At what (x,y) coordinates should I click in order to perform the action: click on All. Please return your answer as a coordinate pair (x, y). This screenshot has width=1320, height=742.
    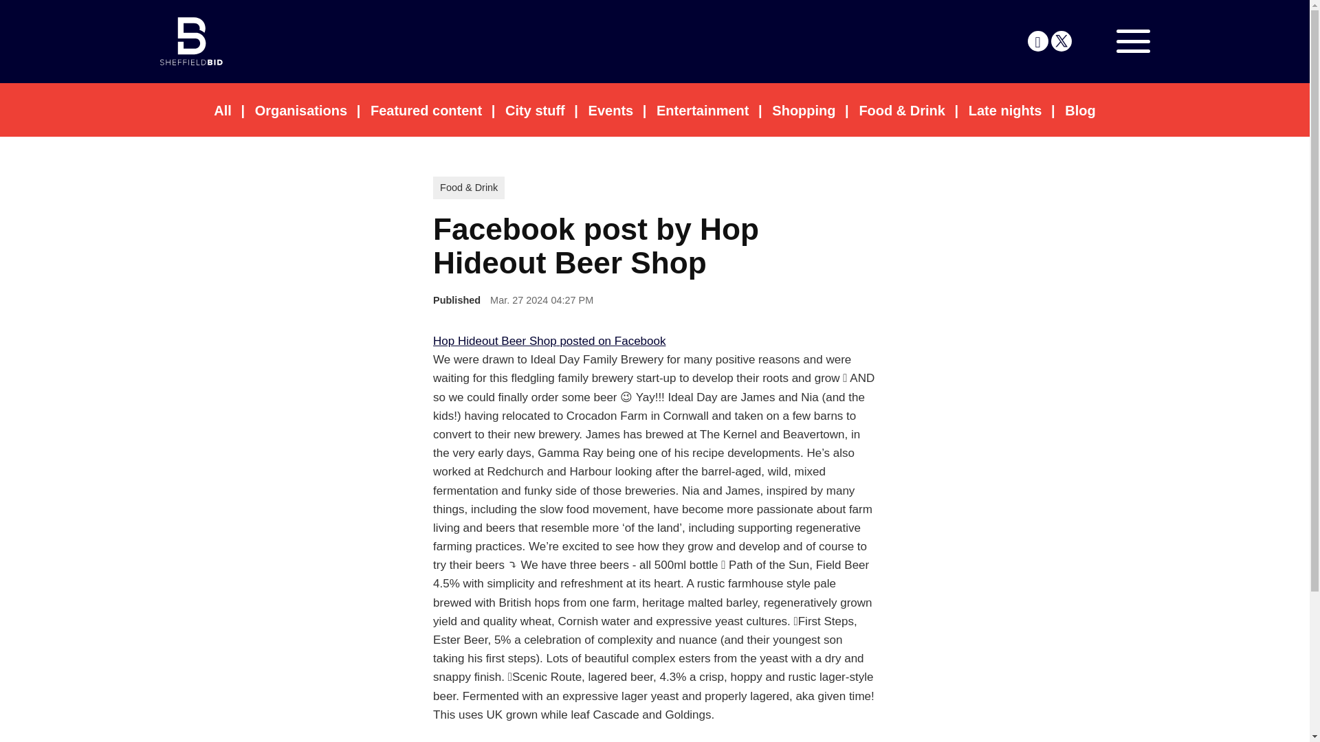
    Looking at the image, I should click on (223, 110).